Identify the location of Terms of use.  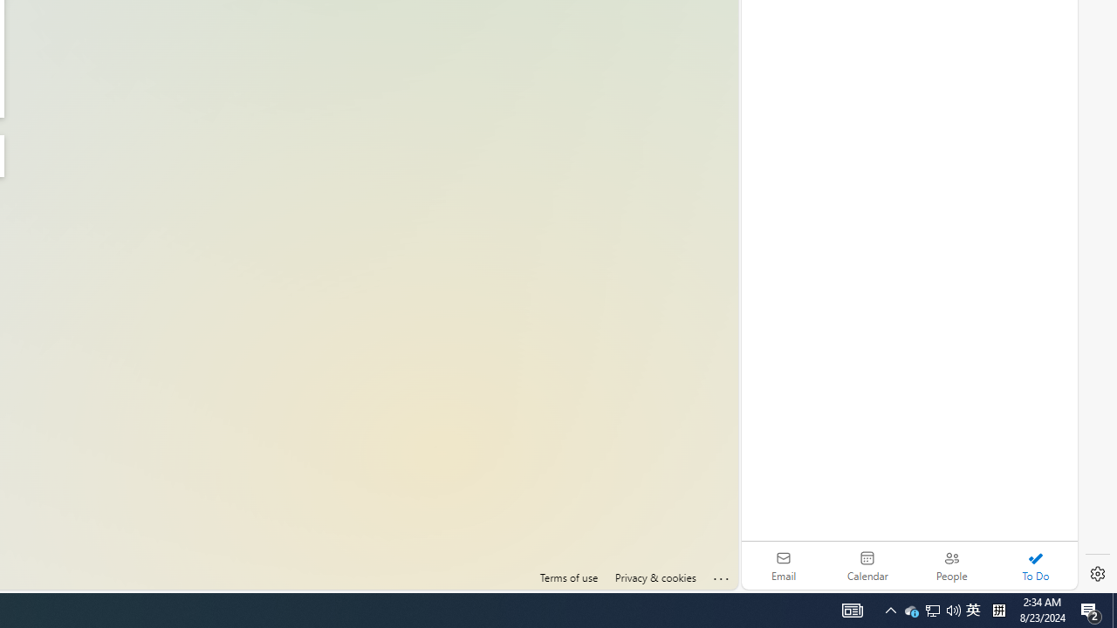
(569, 577).